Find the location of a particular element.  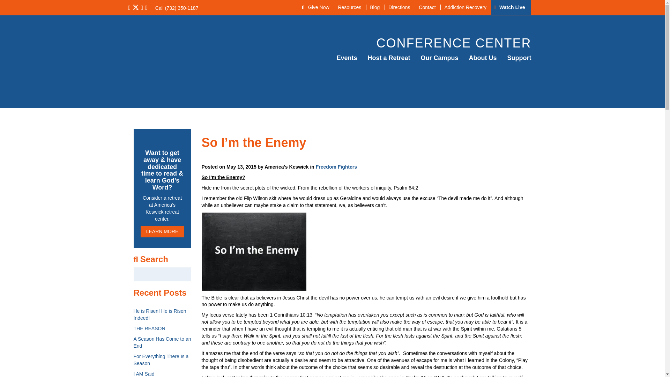

Blog is located at coordinates (374, 7).